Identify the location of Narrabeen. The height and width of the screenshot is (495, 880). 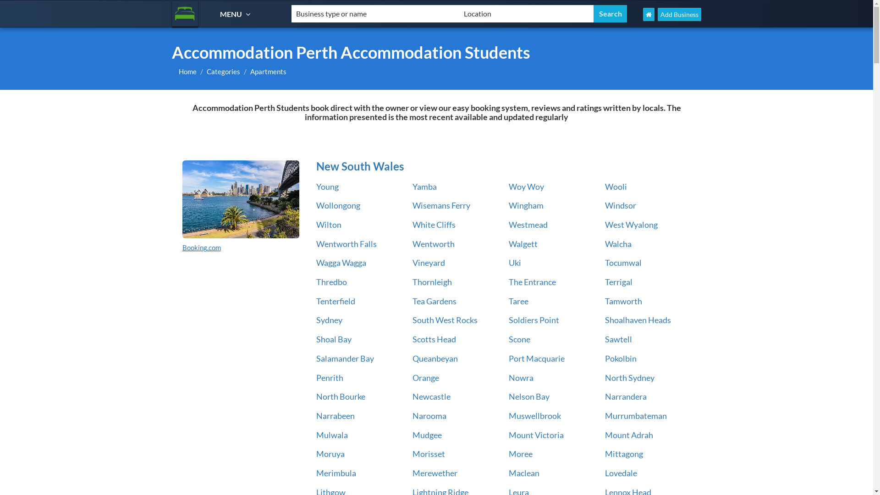
(335, 416).